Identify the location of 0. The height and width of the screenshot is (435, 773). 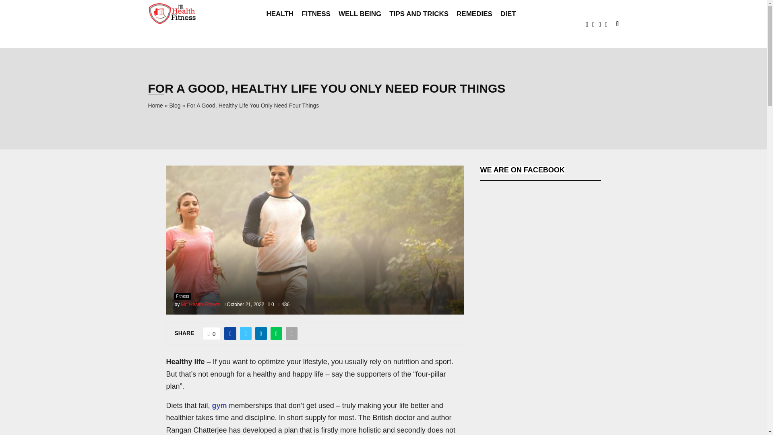
(271, 304).